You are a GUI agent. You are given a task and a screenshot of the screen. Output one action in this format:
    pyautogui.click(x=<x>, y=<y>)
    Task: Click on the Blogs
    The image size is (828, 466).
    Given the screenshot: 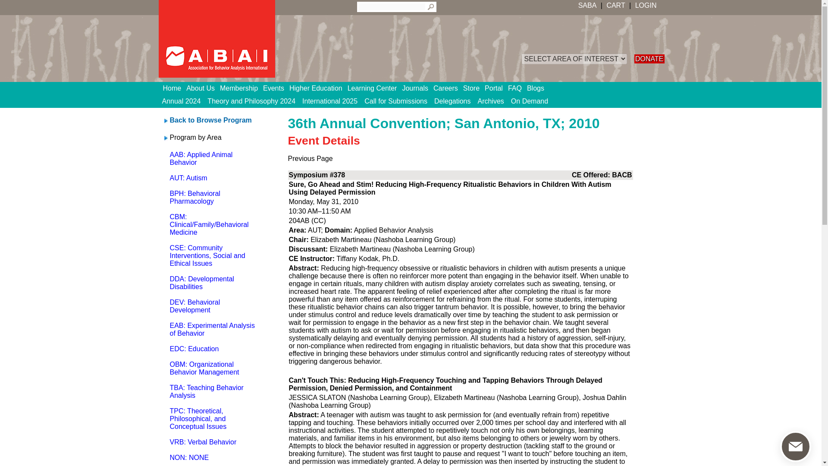 What is the action you would take?
    pyautogui.click(x=538, y=88)
    